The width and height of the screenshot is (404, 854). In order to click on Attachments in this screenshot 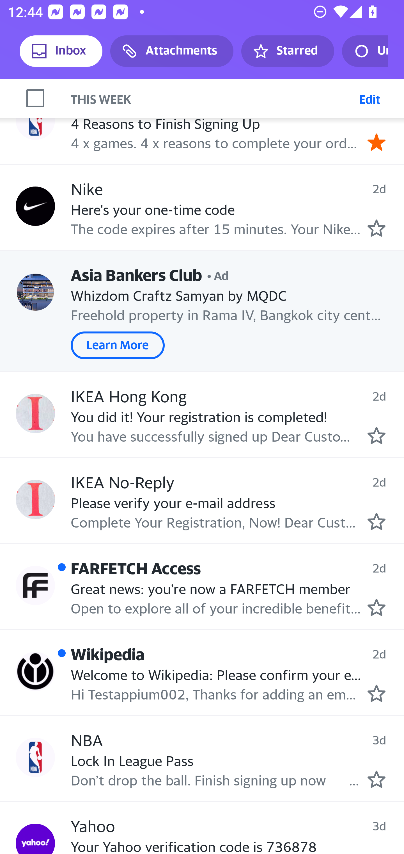, I will do `click(172, 51)`.